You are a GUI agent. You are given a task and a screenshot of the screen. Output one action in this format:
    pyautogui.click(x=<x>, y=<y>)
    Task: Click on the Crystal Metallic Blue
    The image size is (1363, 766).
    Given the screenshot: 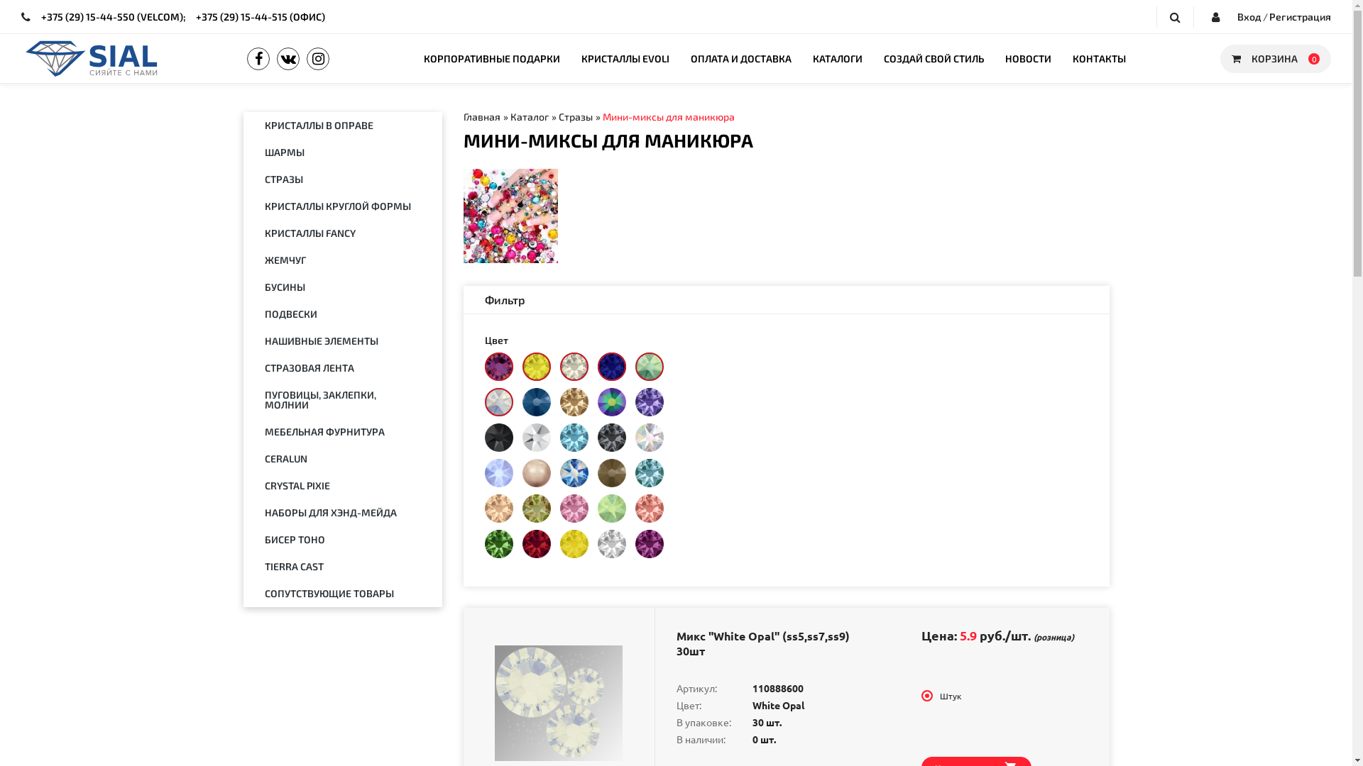 What is the action you would take?
    pyautogui.click(x=537, y=402)
    